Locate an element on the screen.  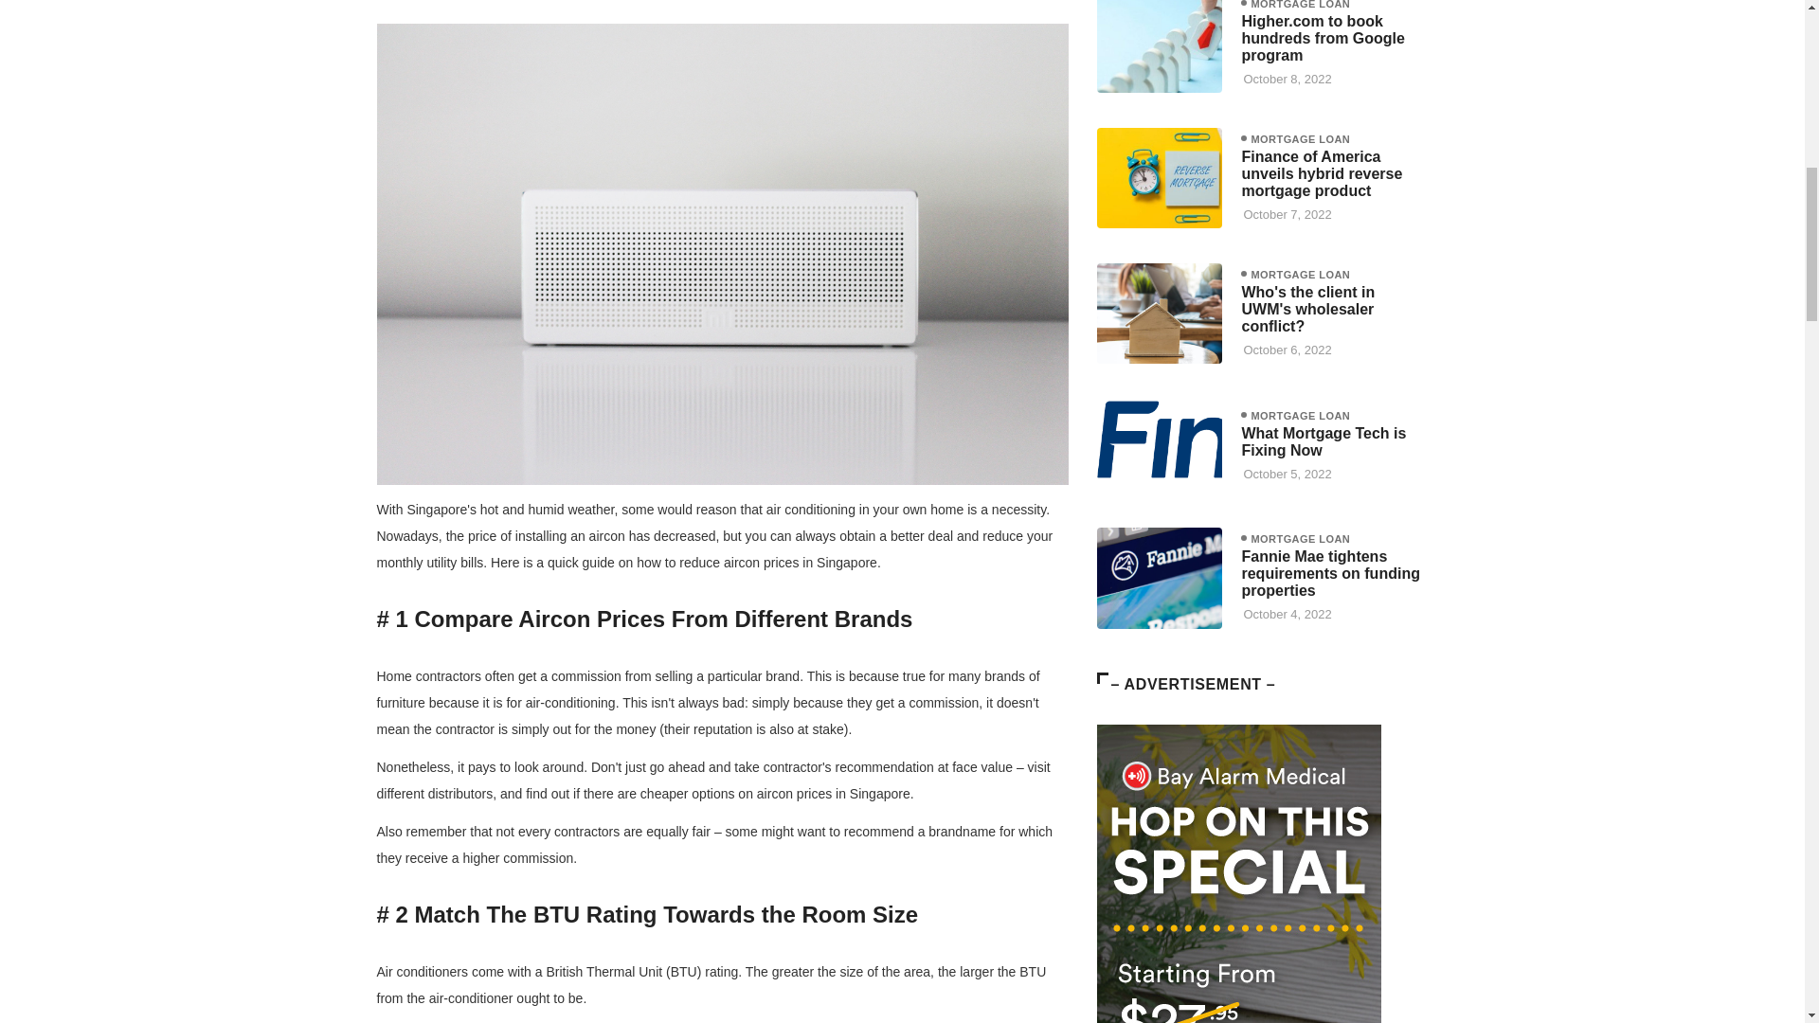
Who's the client in UWM's wholesaler conflict? is located at coordinates (1307, 309).